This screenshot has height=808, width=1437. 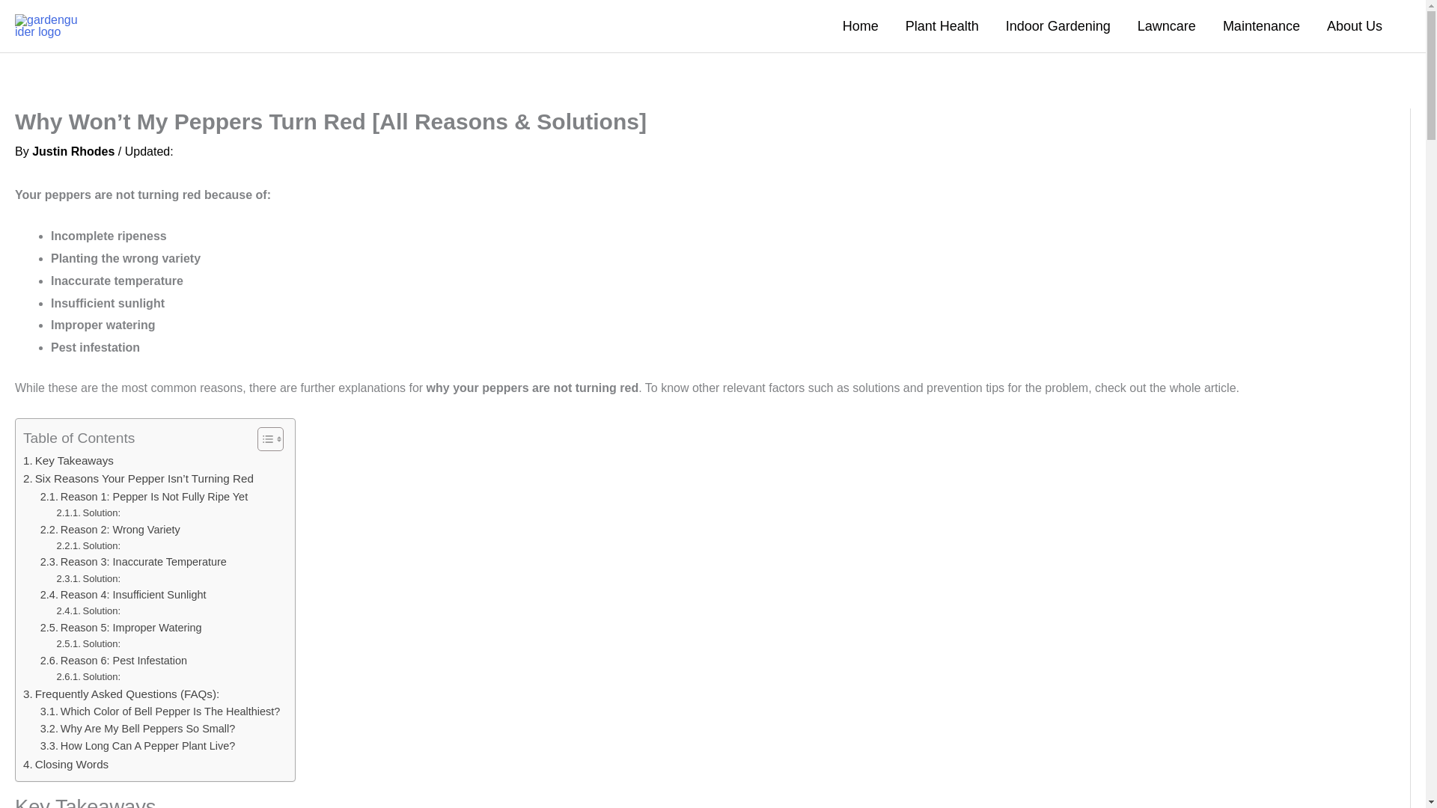 I want to click on Justin Rhodes, so click(x=73, y=151).